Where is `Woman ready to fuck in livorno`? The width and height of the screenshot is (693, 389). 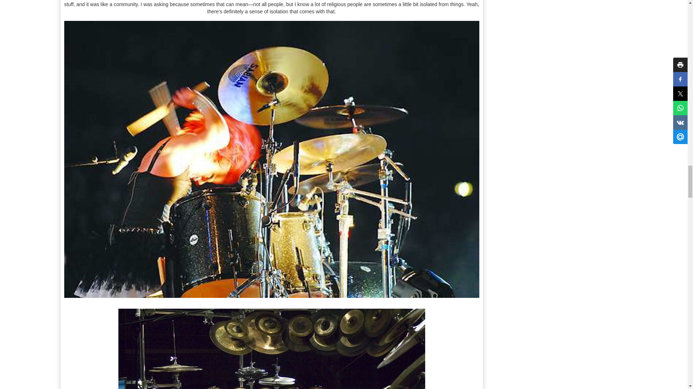 Woman ready to fuck in livorno is located at coordinates (272, 349).